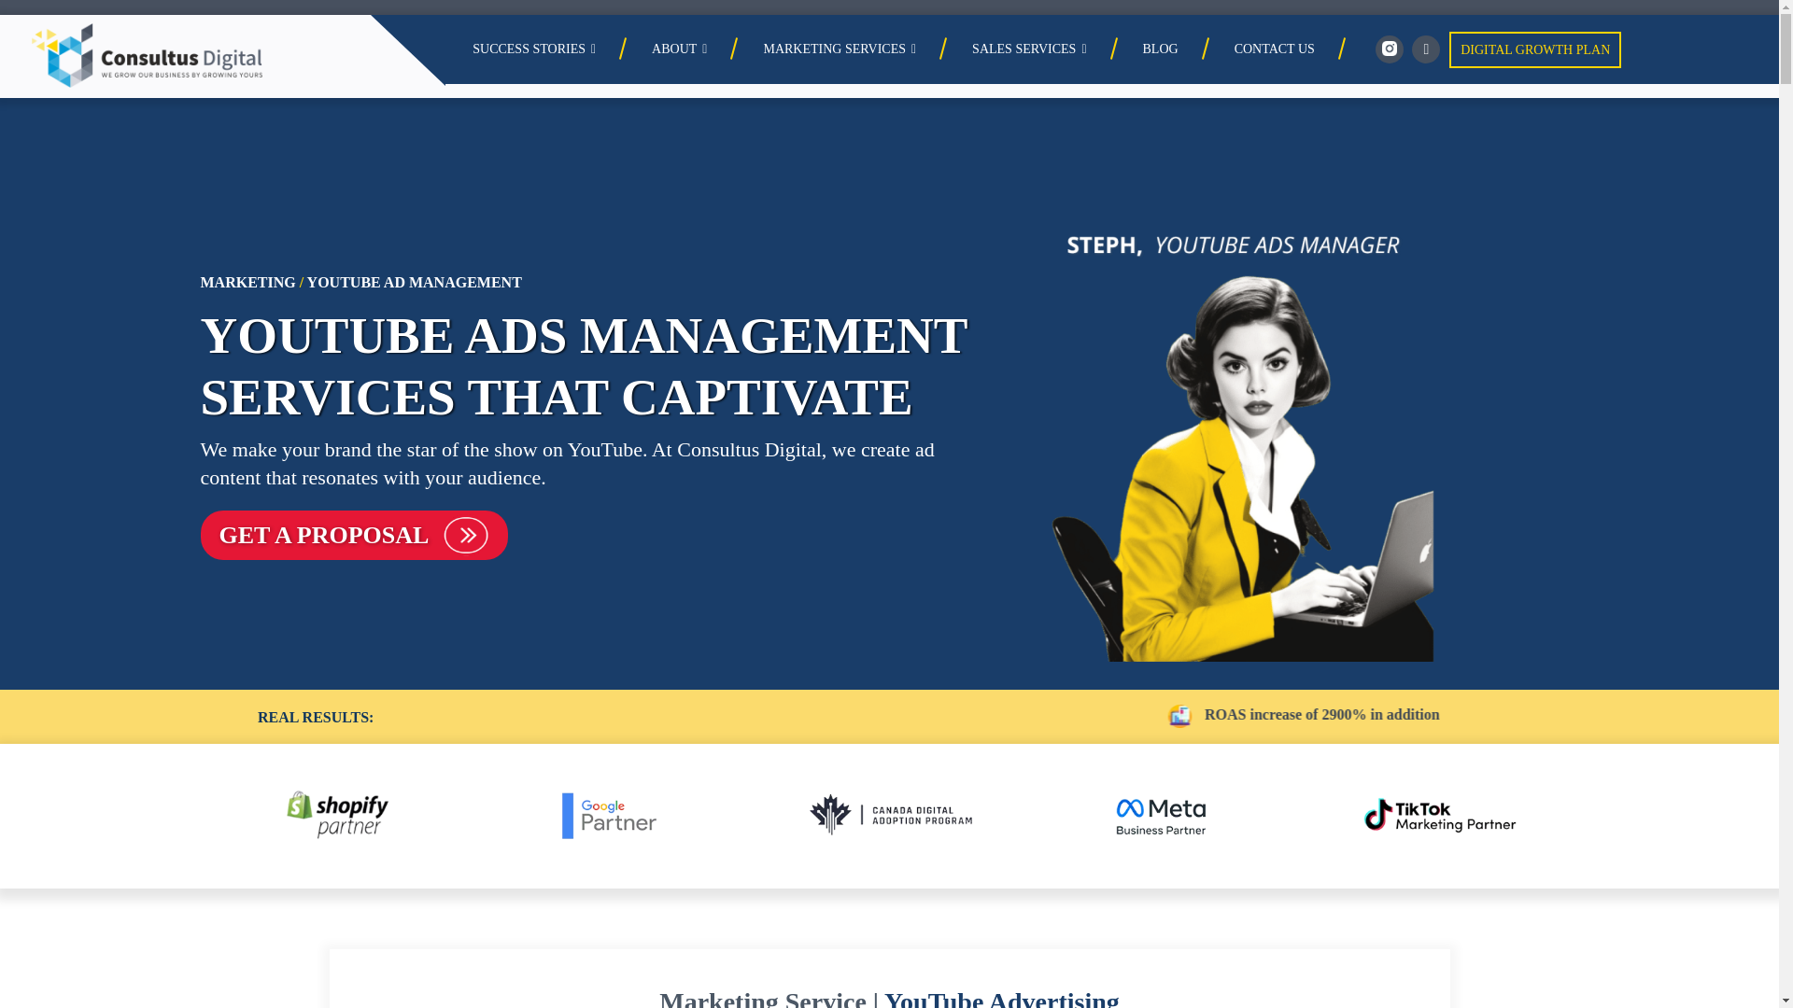  Describe the element at coordinates (680, 49) in the screenshot. I see `ABOUT` at that location.